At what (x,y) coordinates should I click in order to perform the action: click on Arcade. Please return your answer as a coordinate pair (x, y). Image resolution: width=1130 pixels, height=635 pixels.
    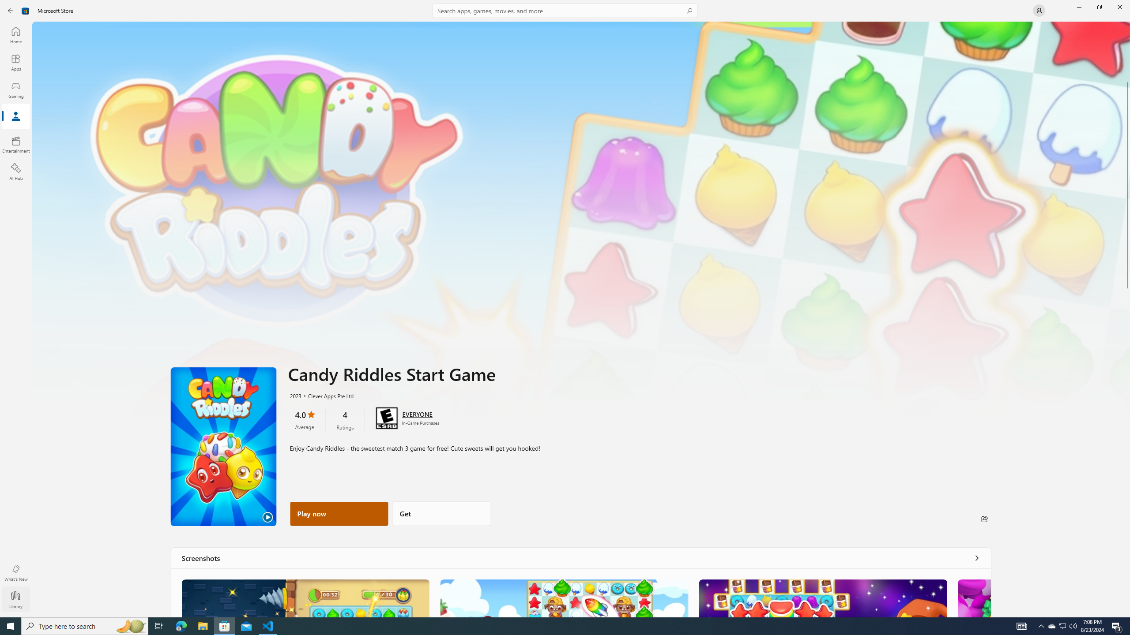
    Looking at the image, I should click on (16, 144).